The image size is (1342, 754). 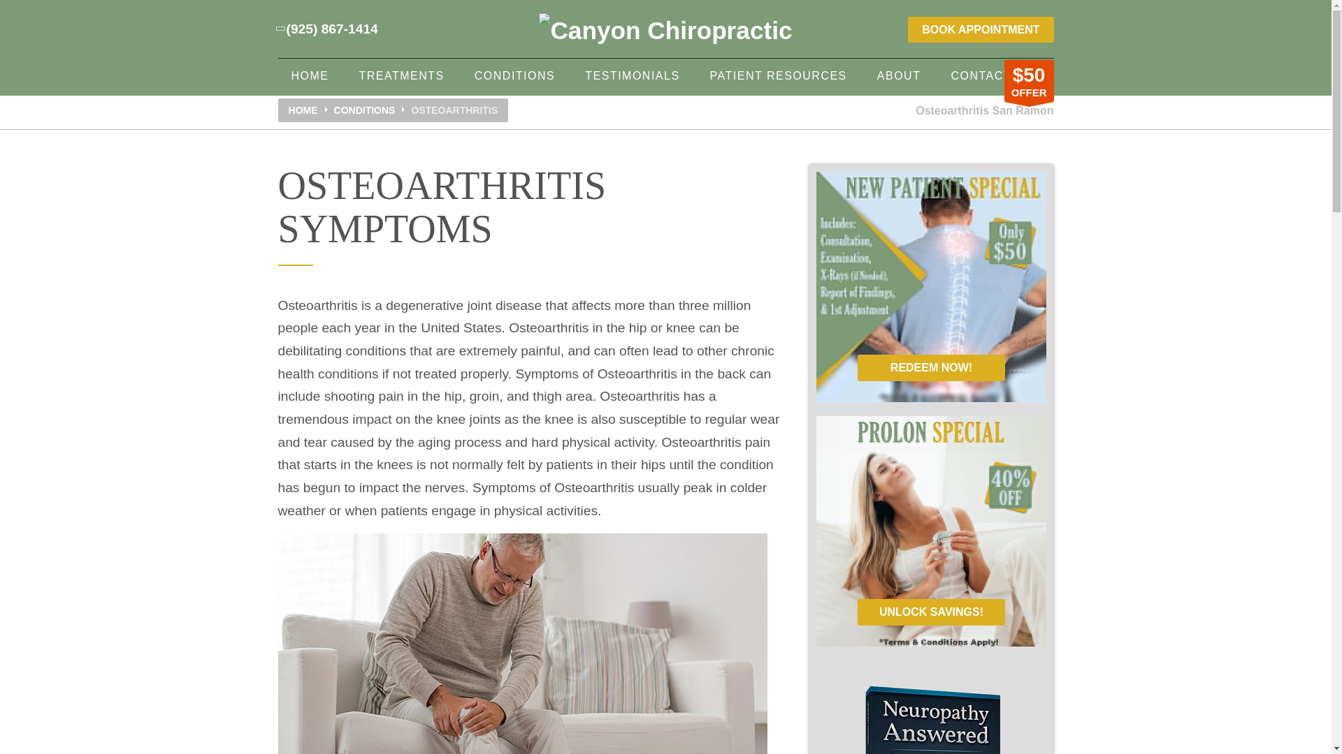 What do you see at coordinates (1029, 81) in the screenshot?
I see `Click to redeem offer` at bounding box center [1029, 81].